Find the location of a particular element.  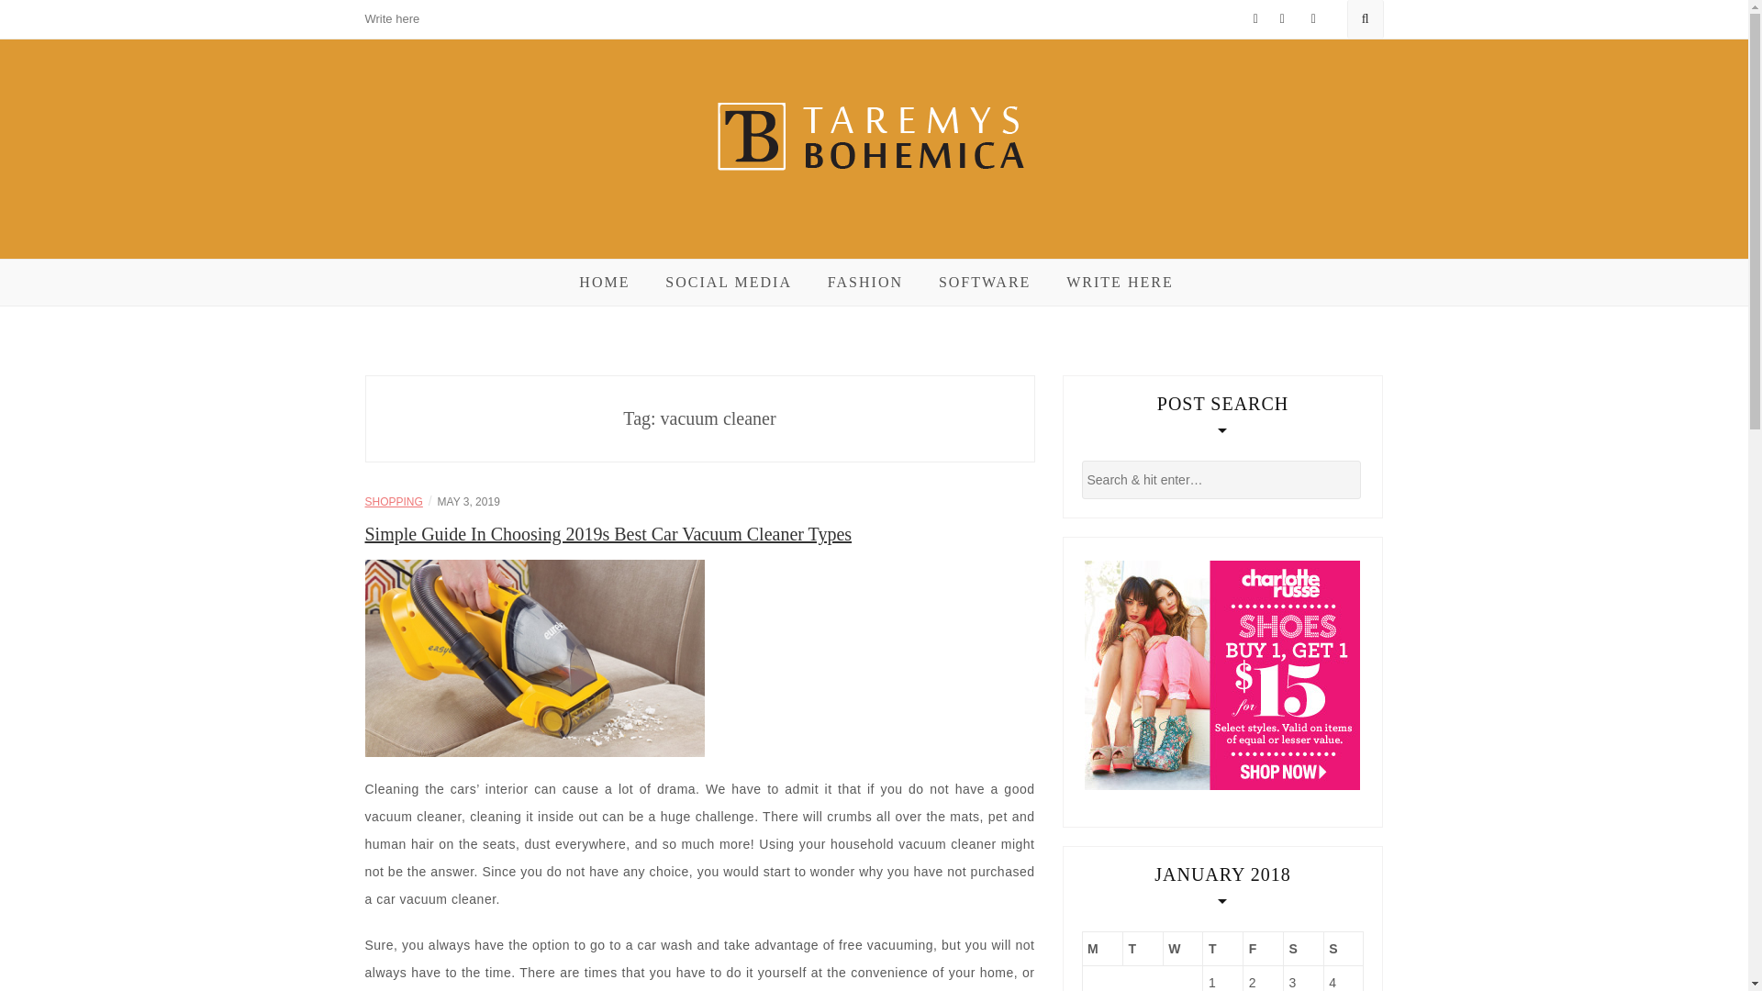

Friday is located at coordinates (1264, 949).